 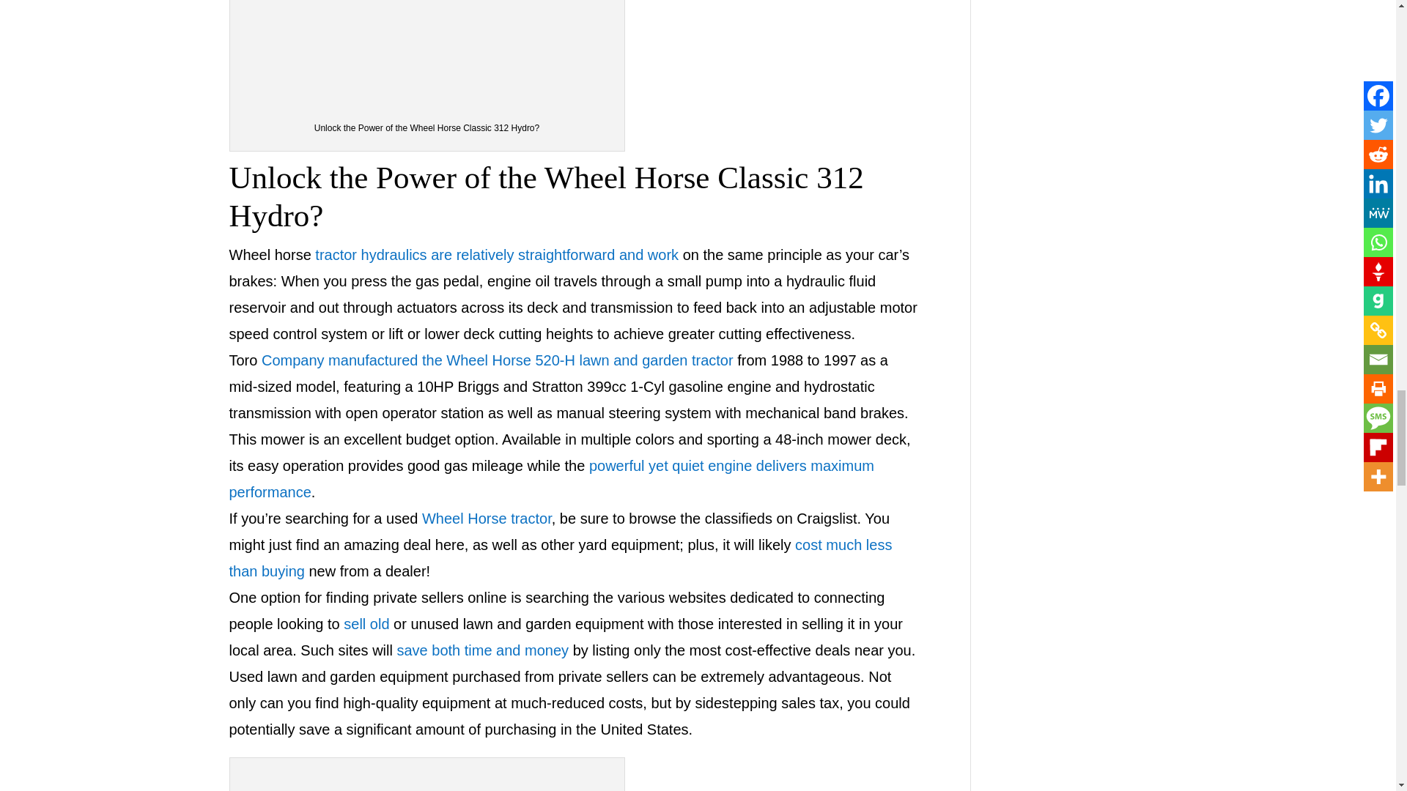 I want to click on save both time and money, so click(x=482, y=650).